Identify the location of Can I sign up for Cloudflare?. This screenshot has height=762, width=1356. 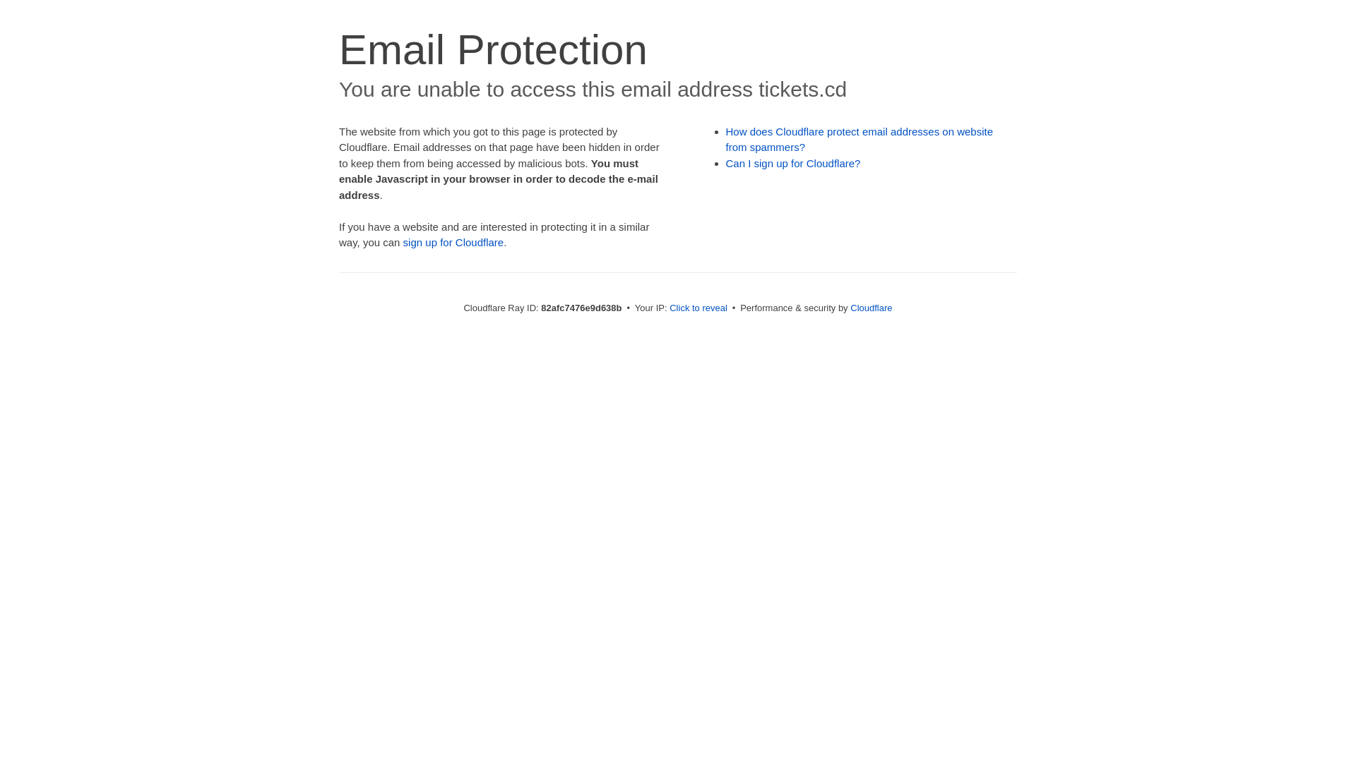
(794, 164).